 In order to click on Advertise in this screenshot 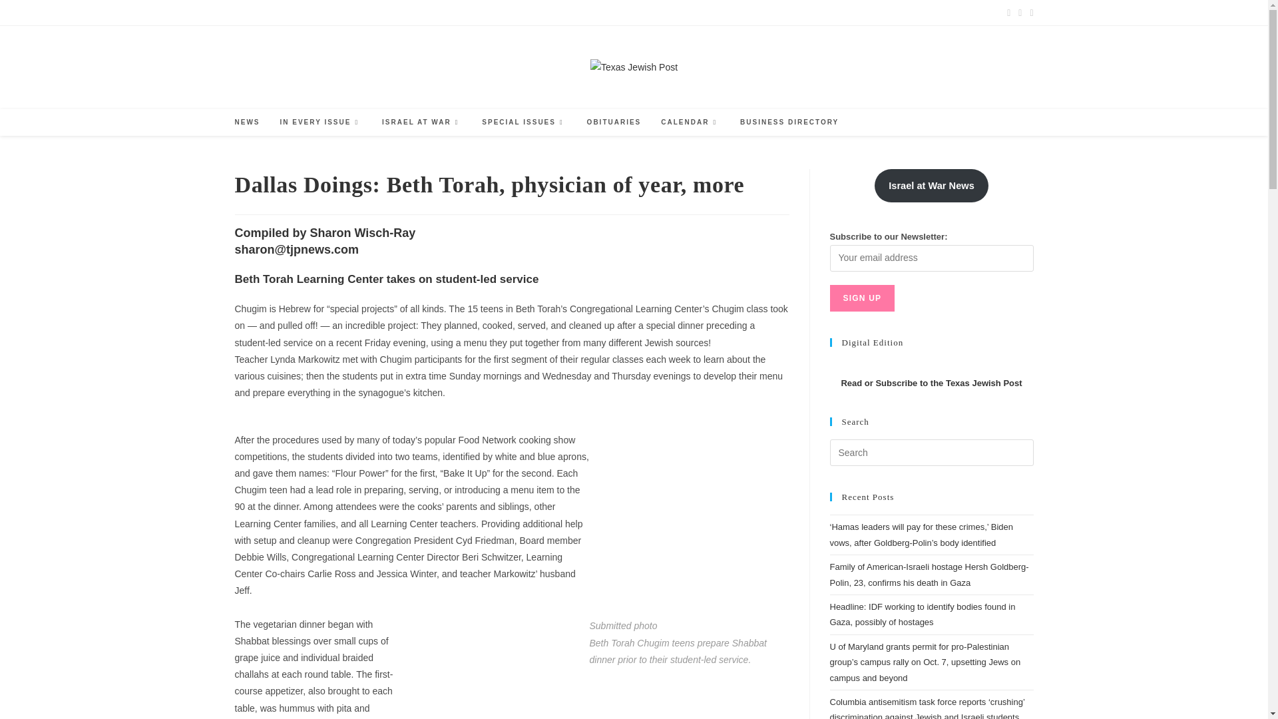, I will do `click(250, 12)`.